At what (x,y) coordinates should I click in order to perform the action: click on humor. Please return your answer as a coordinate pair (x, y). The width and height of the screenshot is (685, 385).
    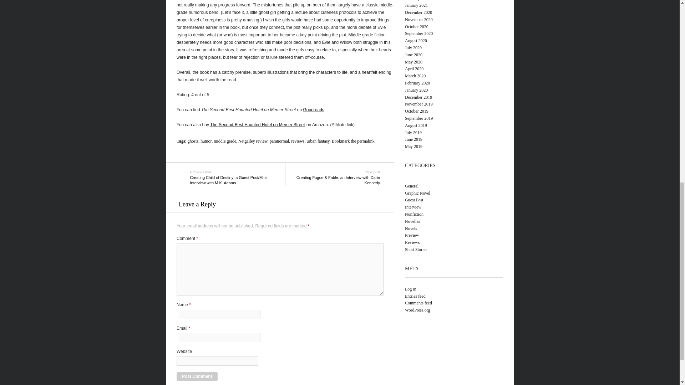
    Looking at the image, I should click on (206, 141).